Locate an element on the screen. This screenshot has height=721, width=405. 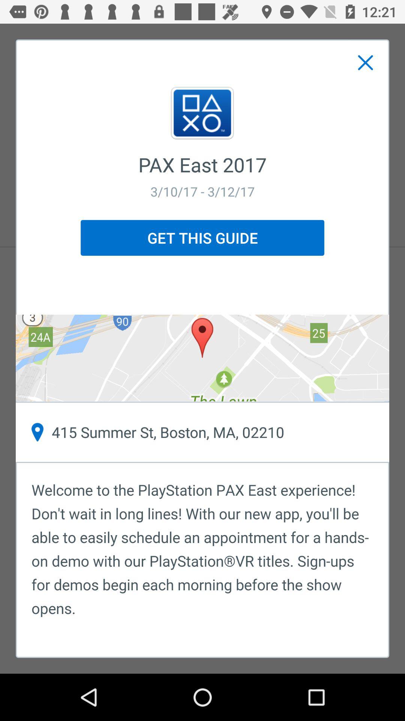
turn off the 415 summer st item is located at coordinates (202, 432).